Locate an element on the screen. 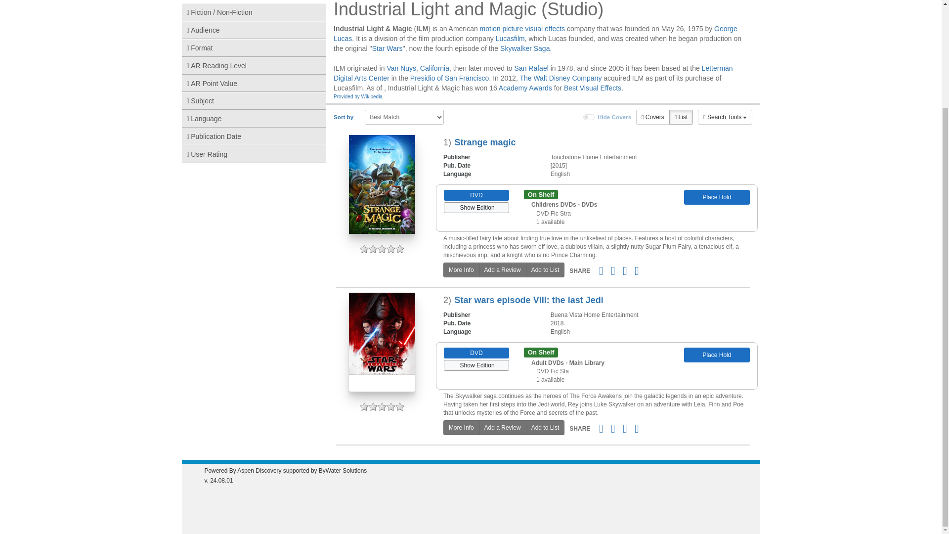 This screenshot has height=534, width=949. Lucasfilm is located at coordinates (510, 39).